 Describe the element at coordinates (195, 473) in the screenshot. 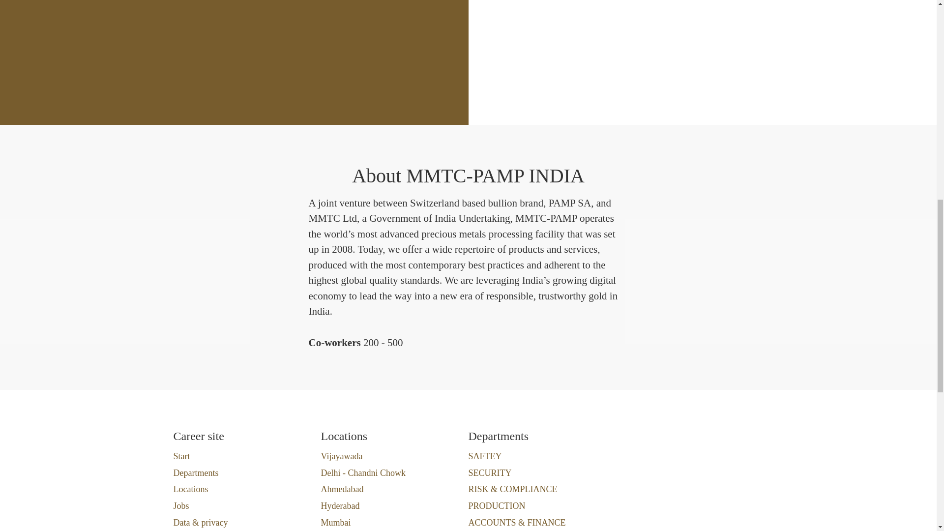

I see `Departments` at that location.